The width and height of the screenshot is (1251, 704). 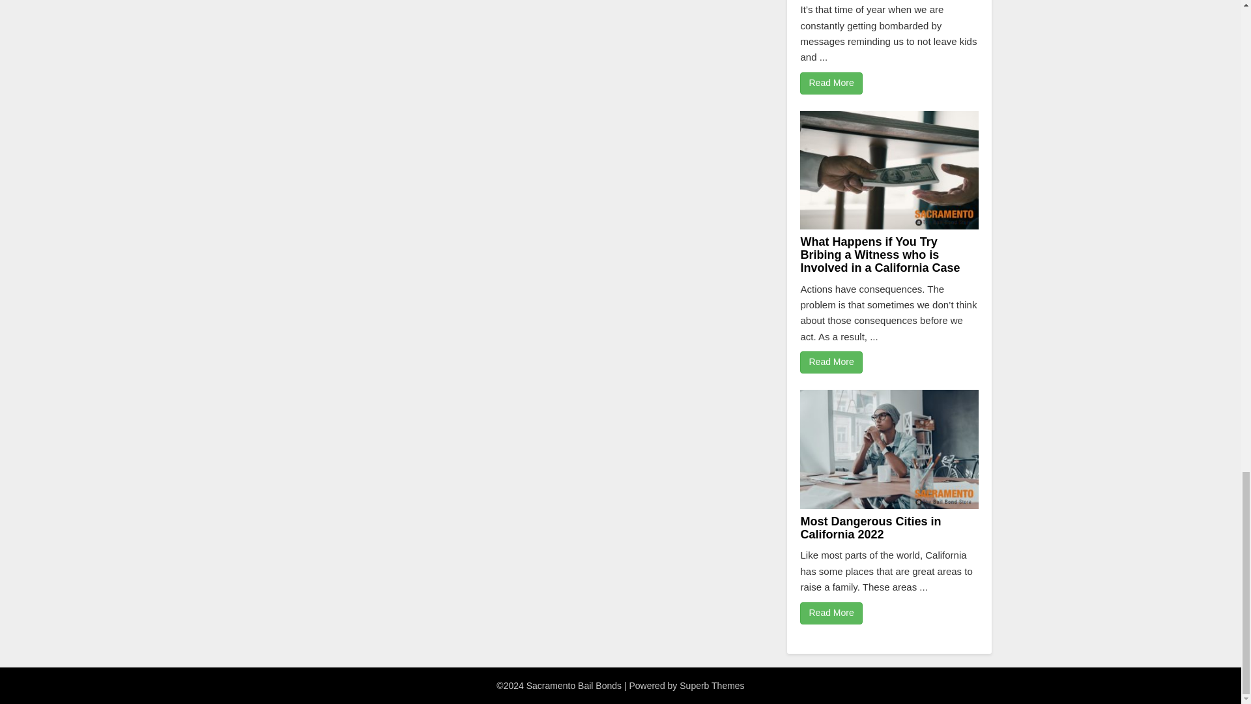 I want to click on Read More, so click(x=831, y=613).